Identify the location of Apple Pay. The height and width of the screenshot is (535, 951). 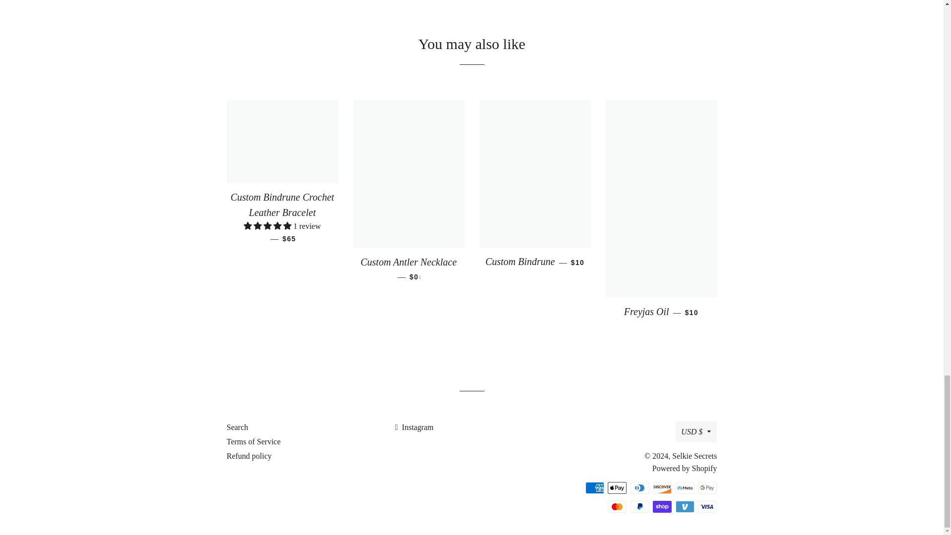
(617, 487).